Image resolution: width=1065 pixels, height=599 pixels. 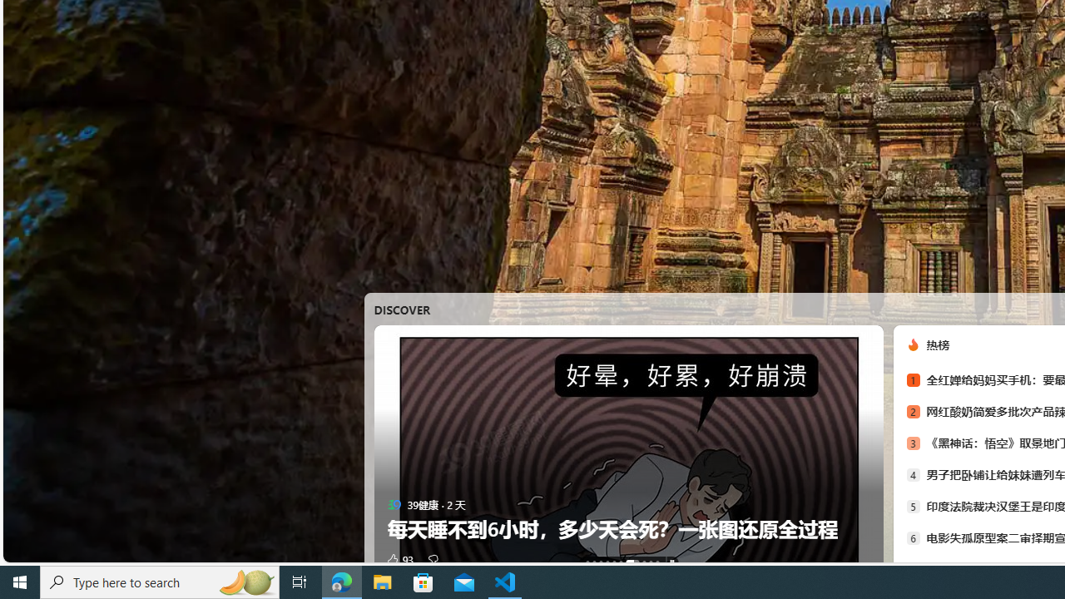 What do you see at coordinates (632, 562) in the screenshot?
I see `AutomationID: tab-6` at bounding box center [632, 562].